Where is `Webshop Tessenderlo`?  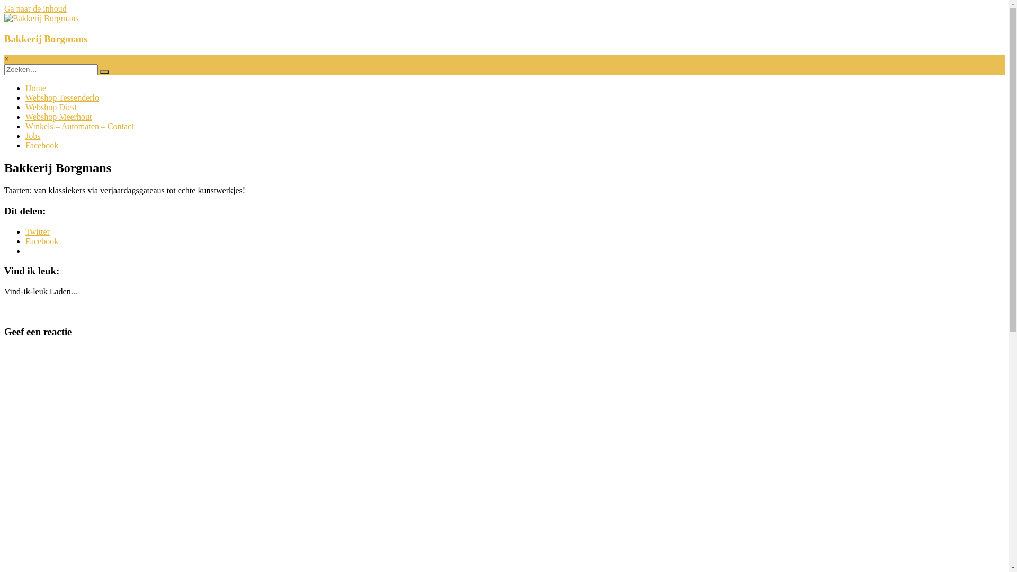
Webshop Tessenderlo is located at coordinates (63, 97).